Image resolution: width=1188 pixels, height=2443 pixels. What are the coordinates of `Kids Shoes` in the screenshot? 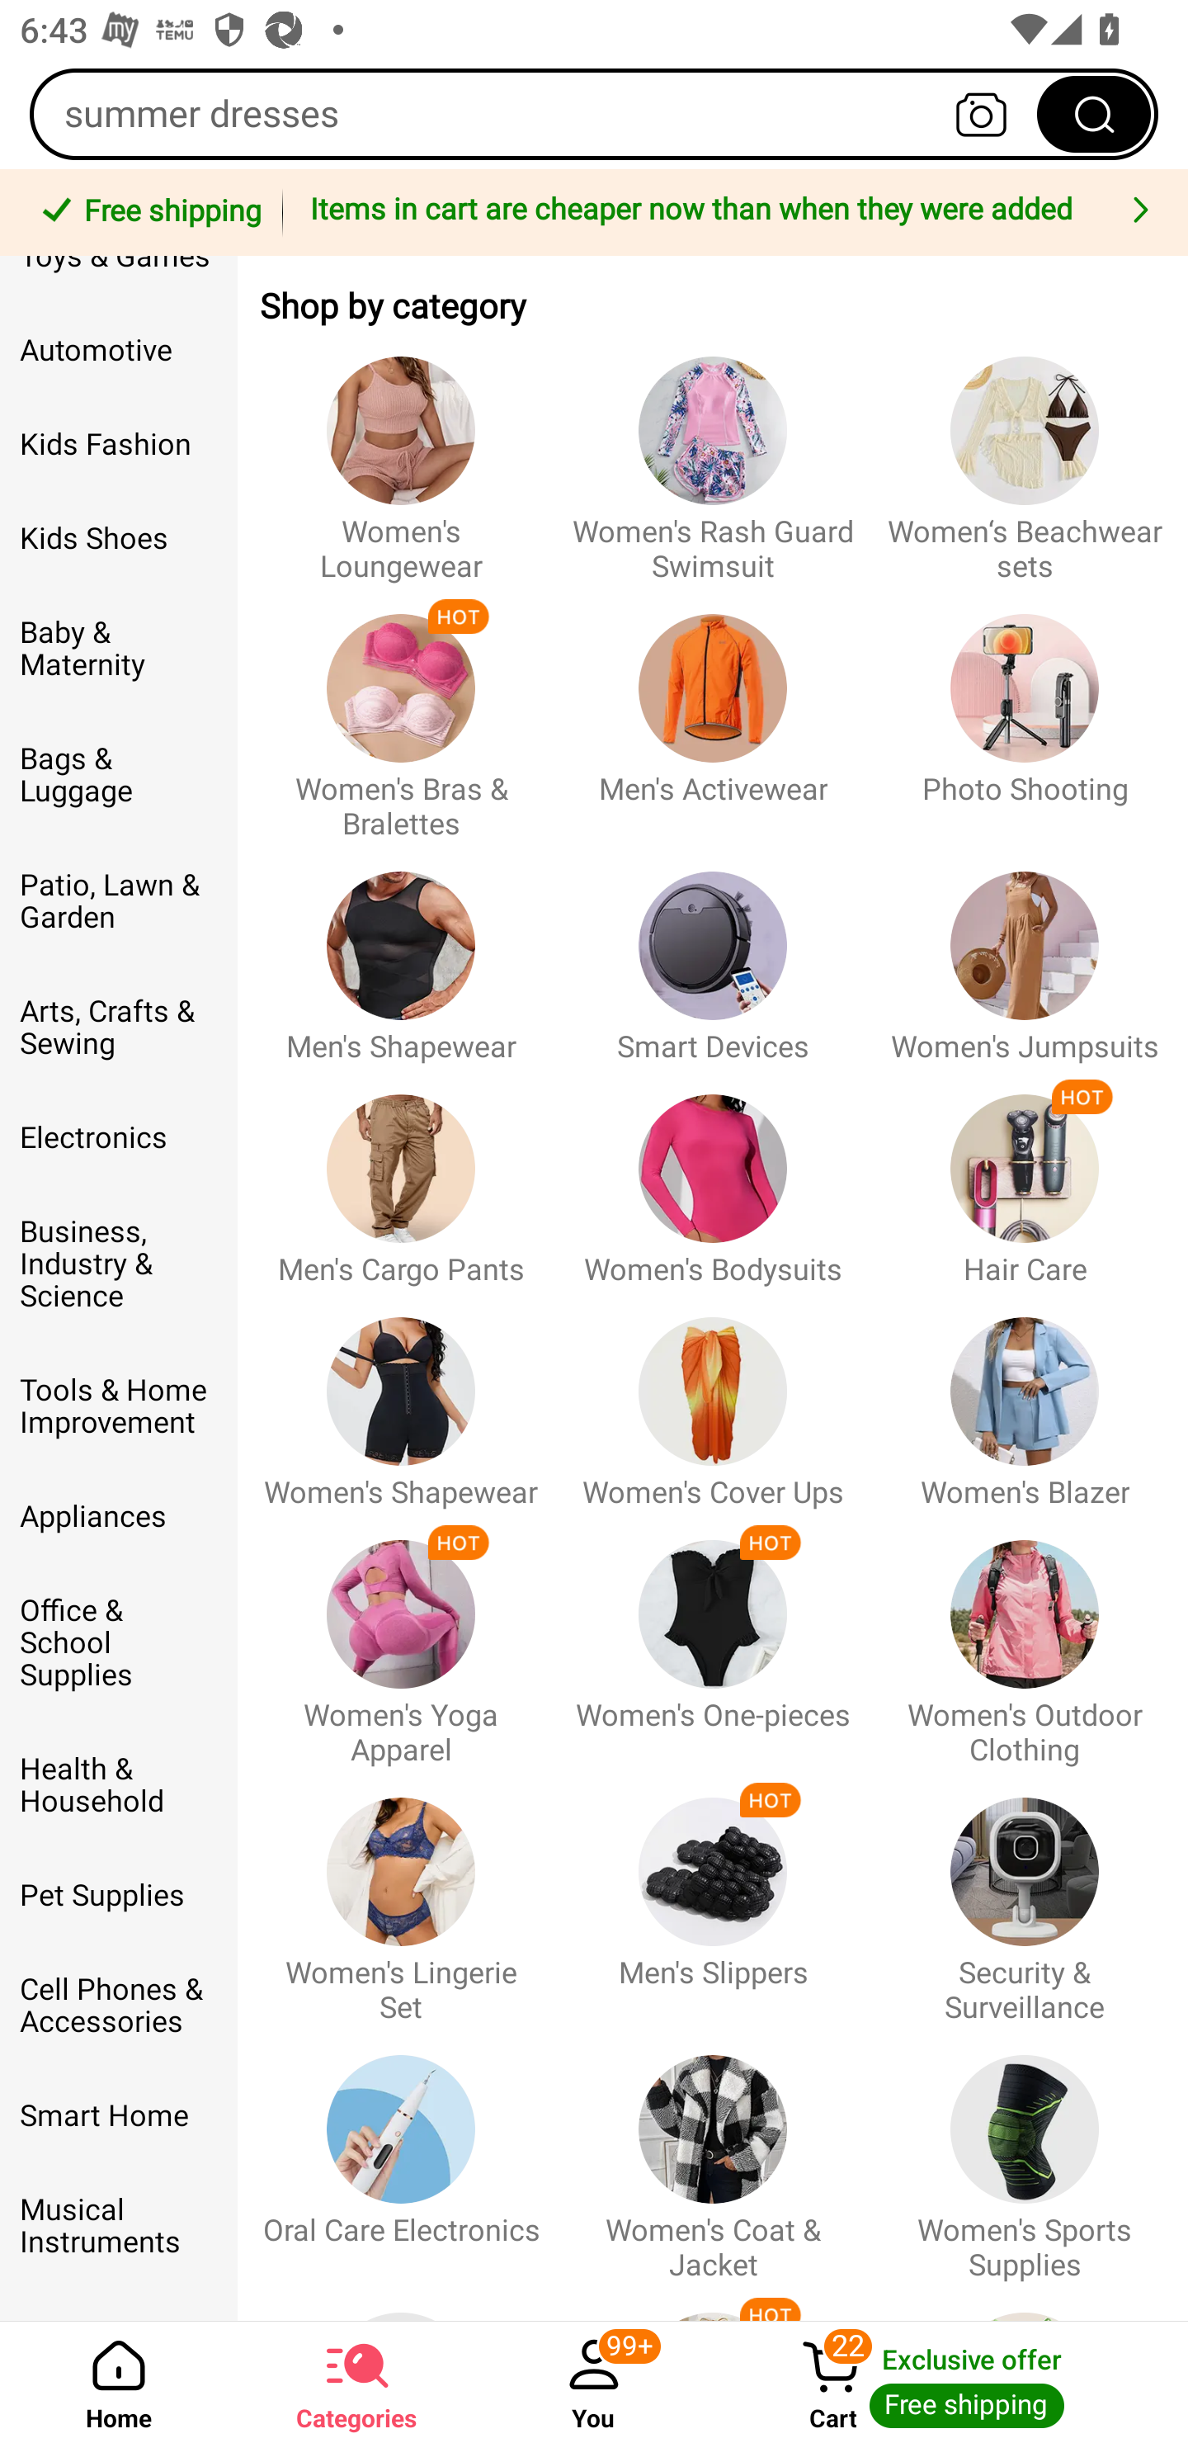 It's located at (119, 538).